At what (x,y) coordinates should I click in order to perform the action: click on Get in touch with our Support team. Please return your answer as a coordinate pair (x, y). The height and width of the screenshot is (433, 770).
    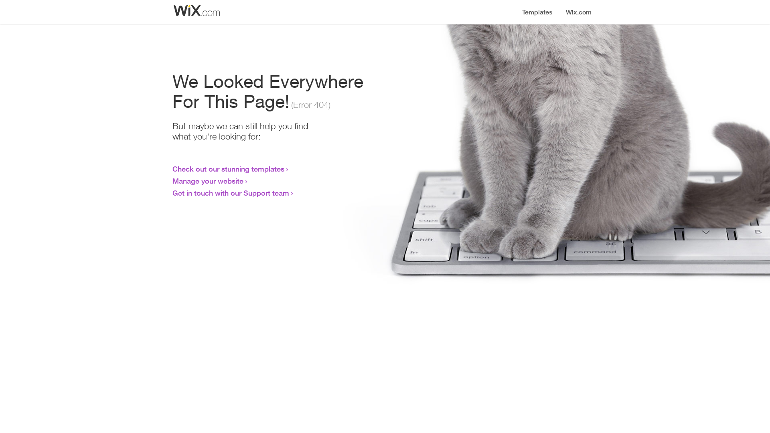
    Looking at the image, I should click on (231, 193).